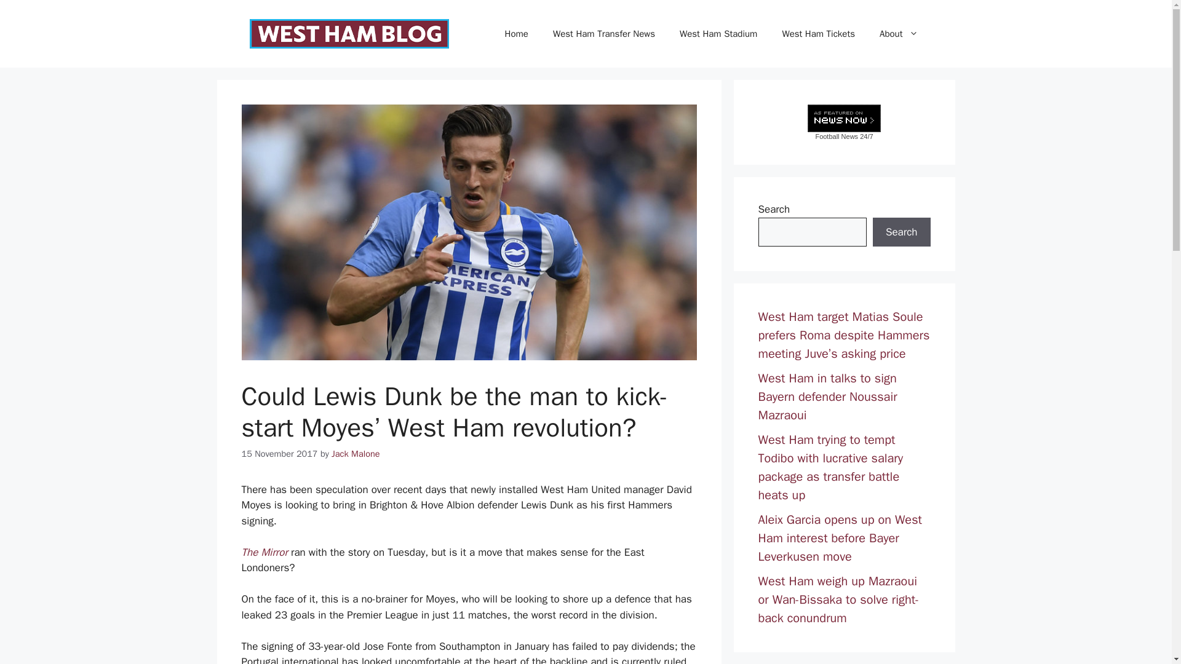 Image resolution: width=1181 pixels, height=664 pixels. What do you see at coordinates (898, 33) in the screenshot?
I see `About` at bounding box center [898, 33].